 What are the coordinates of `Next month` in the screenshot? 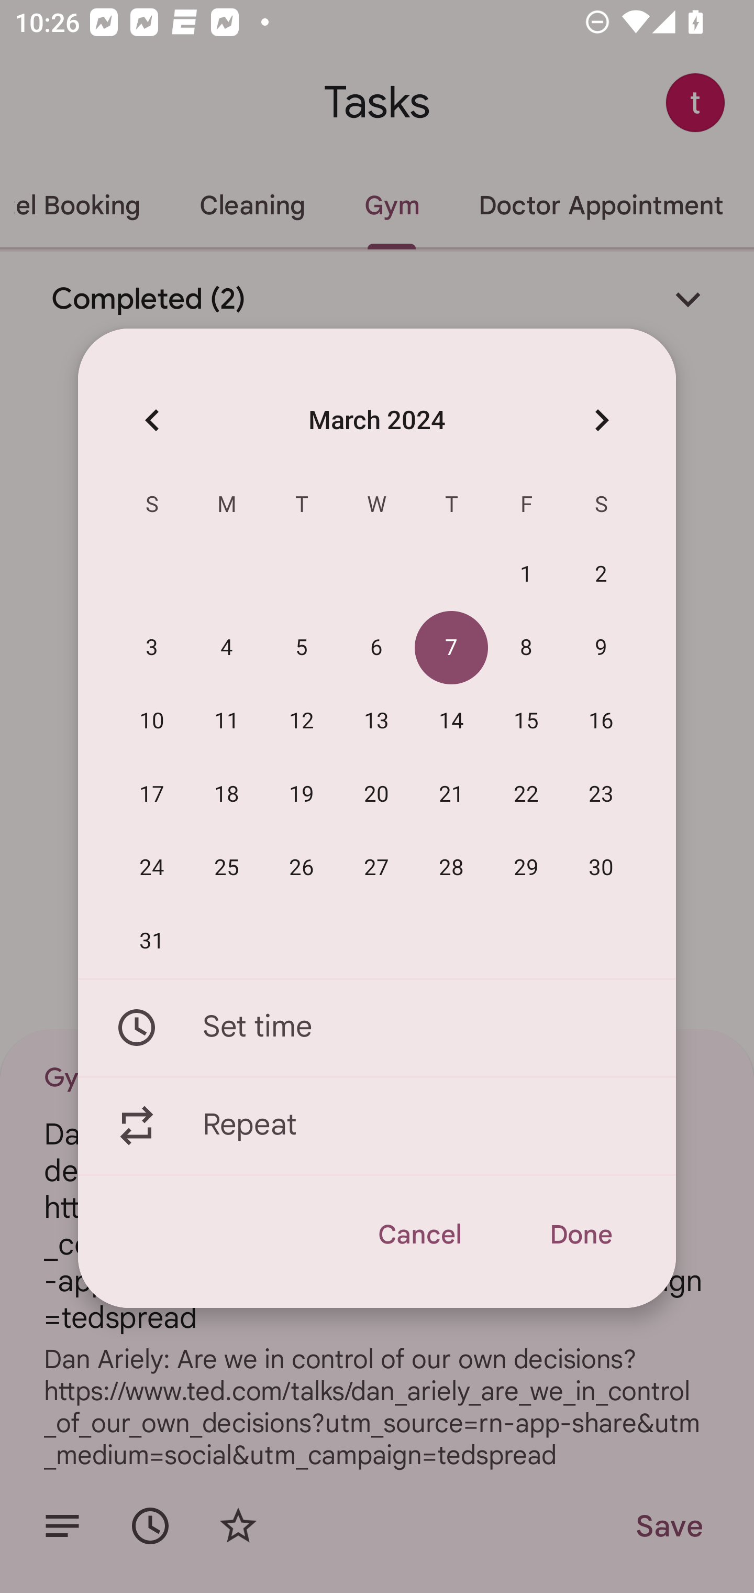 It's located at (601, 419).